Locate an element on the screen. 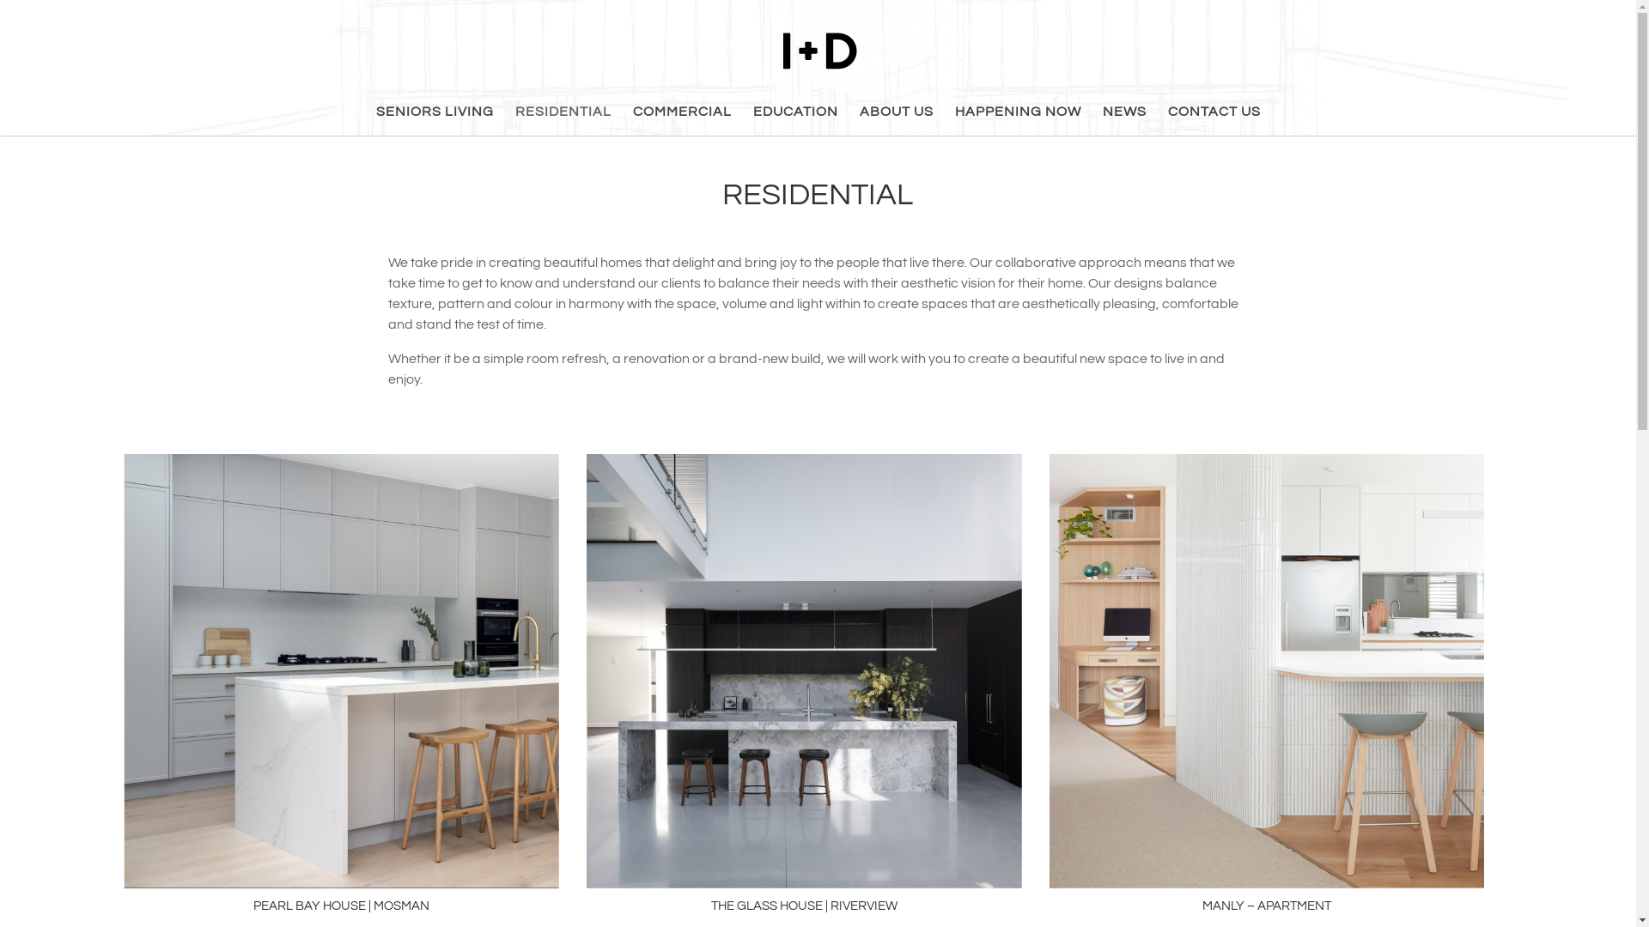  ABOUT US is located at coordinates (896, 120).